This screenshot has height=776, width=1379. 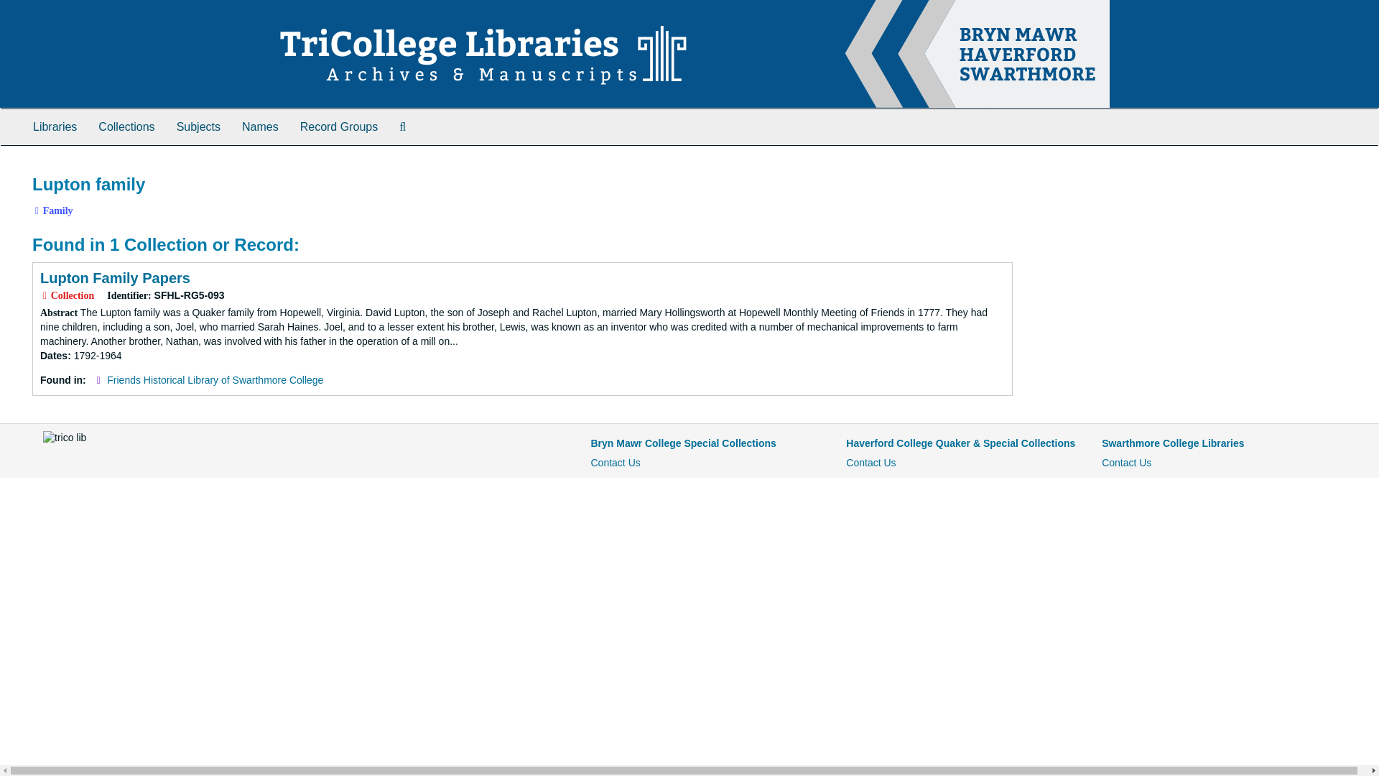 What do you see at coordinates (1172, 443) in the screenshot?
I see `Swarthmore College Libraries` at bounding box center [1172, 443].